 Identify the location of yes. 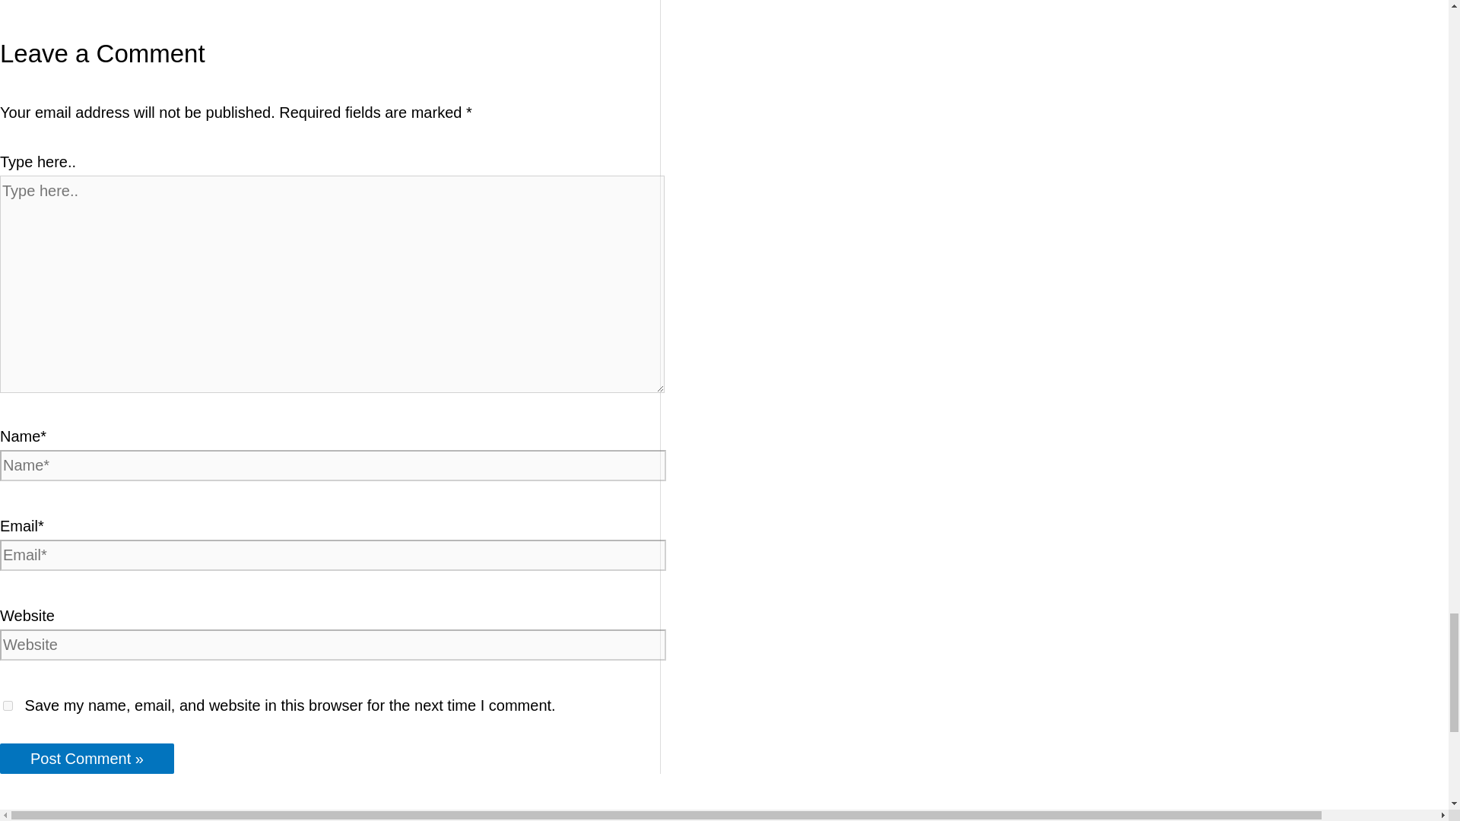
(8, 705).